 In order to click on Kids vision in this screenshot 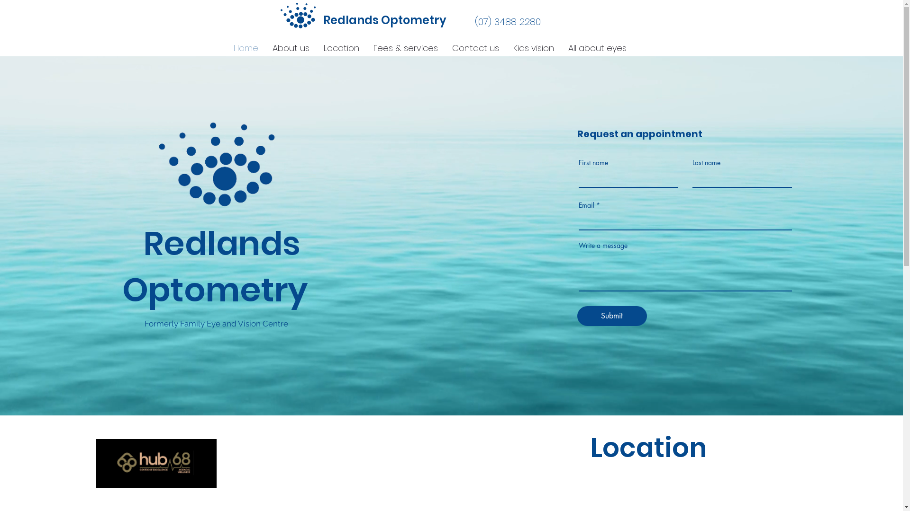, I will do `click(534, 48)`.